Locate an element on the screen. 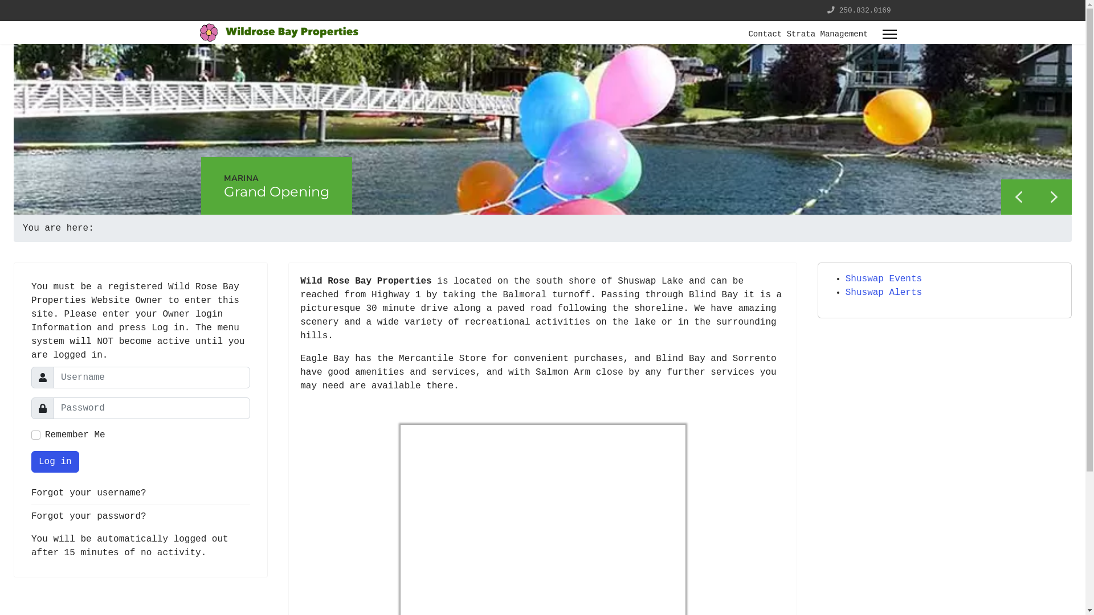 The width and height of the screenshot is (1094, 615). Forgot your password? is located at coordinates (141, 516).